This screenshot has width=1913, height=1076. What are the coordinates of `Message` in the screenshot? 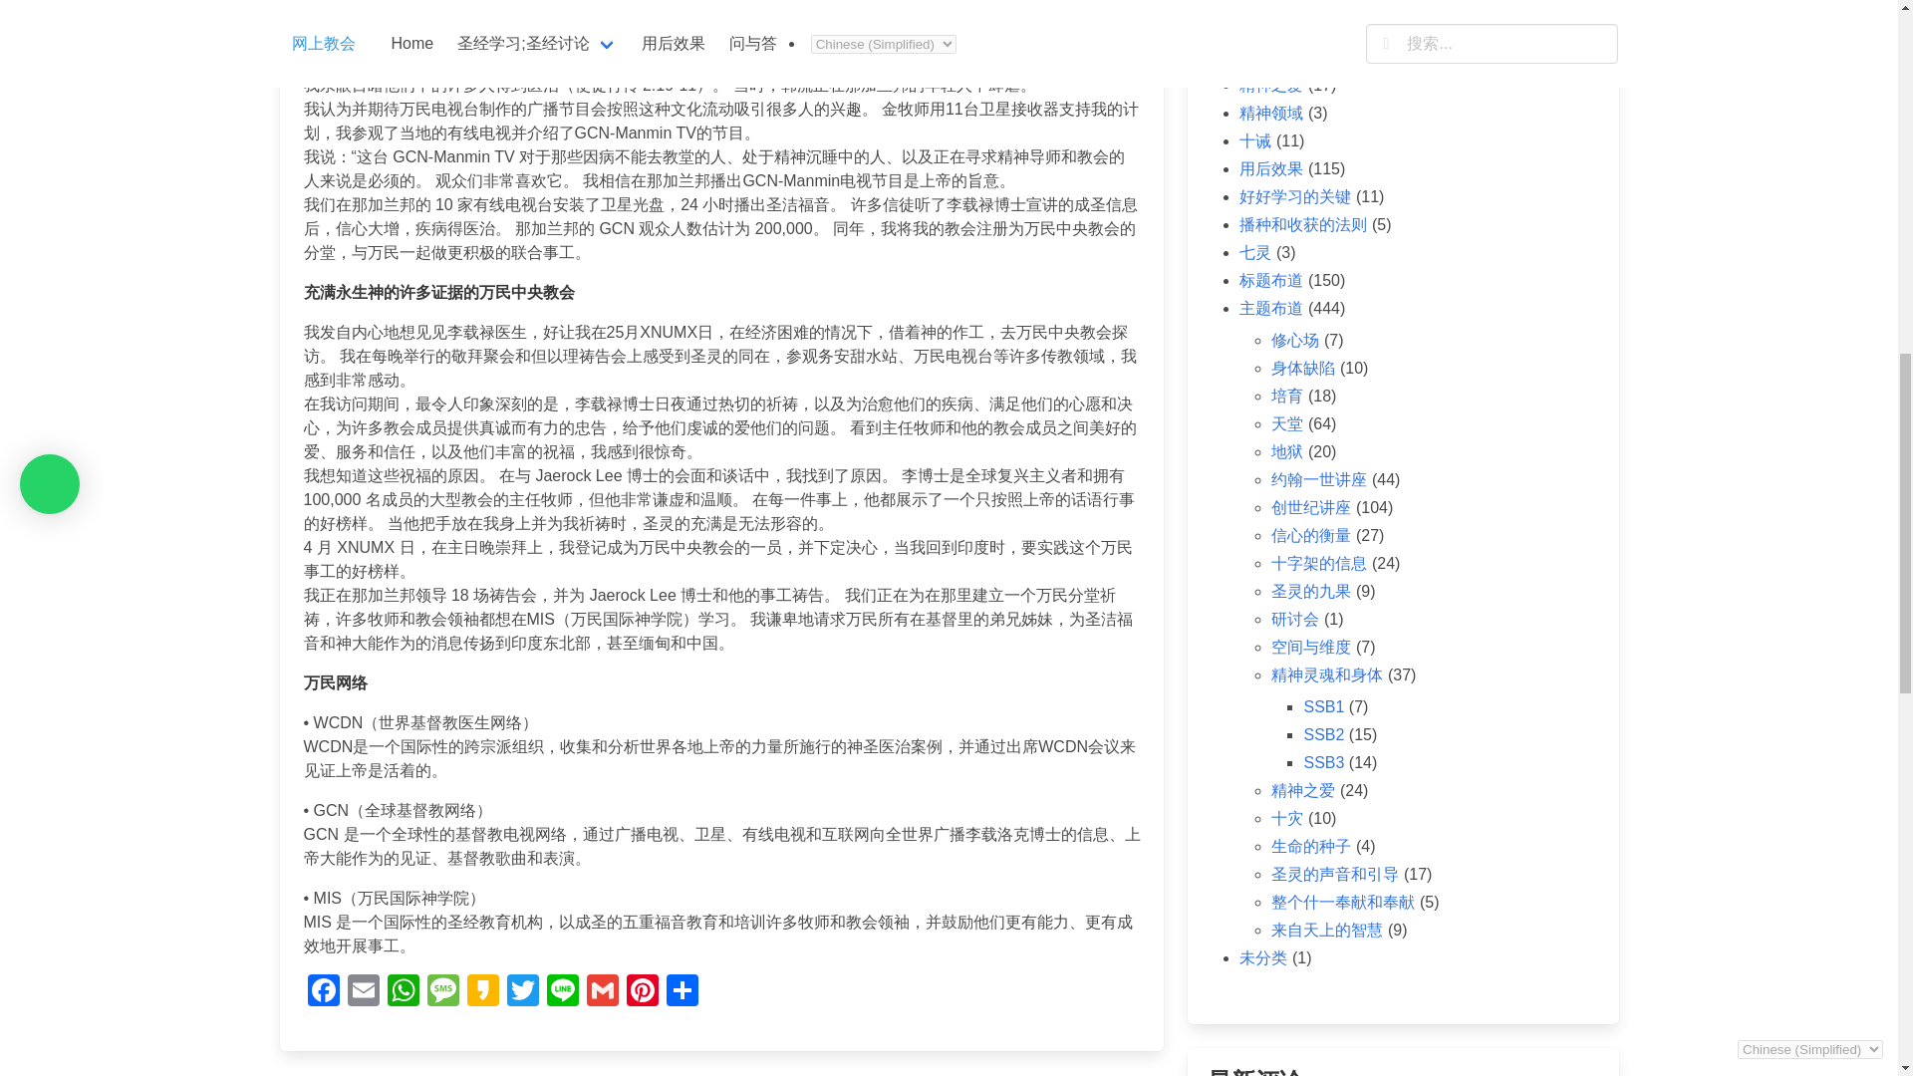 It's located at (442, 992).